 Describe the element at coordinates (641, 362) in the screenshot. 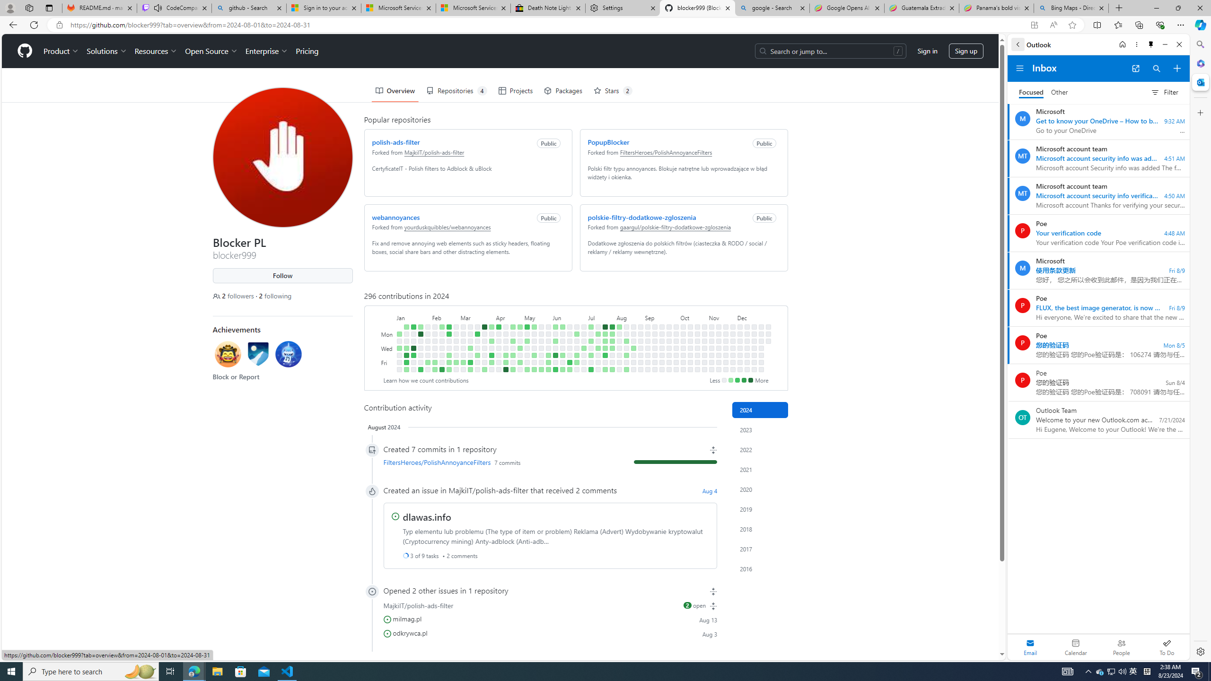

I see `No contributions on August 30th.` at that location.